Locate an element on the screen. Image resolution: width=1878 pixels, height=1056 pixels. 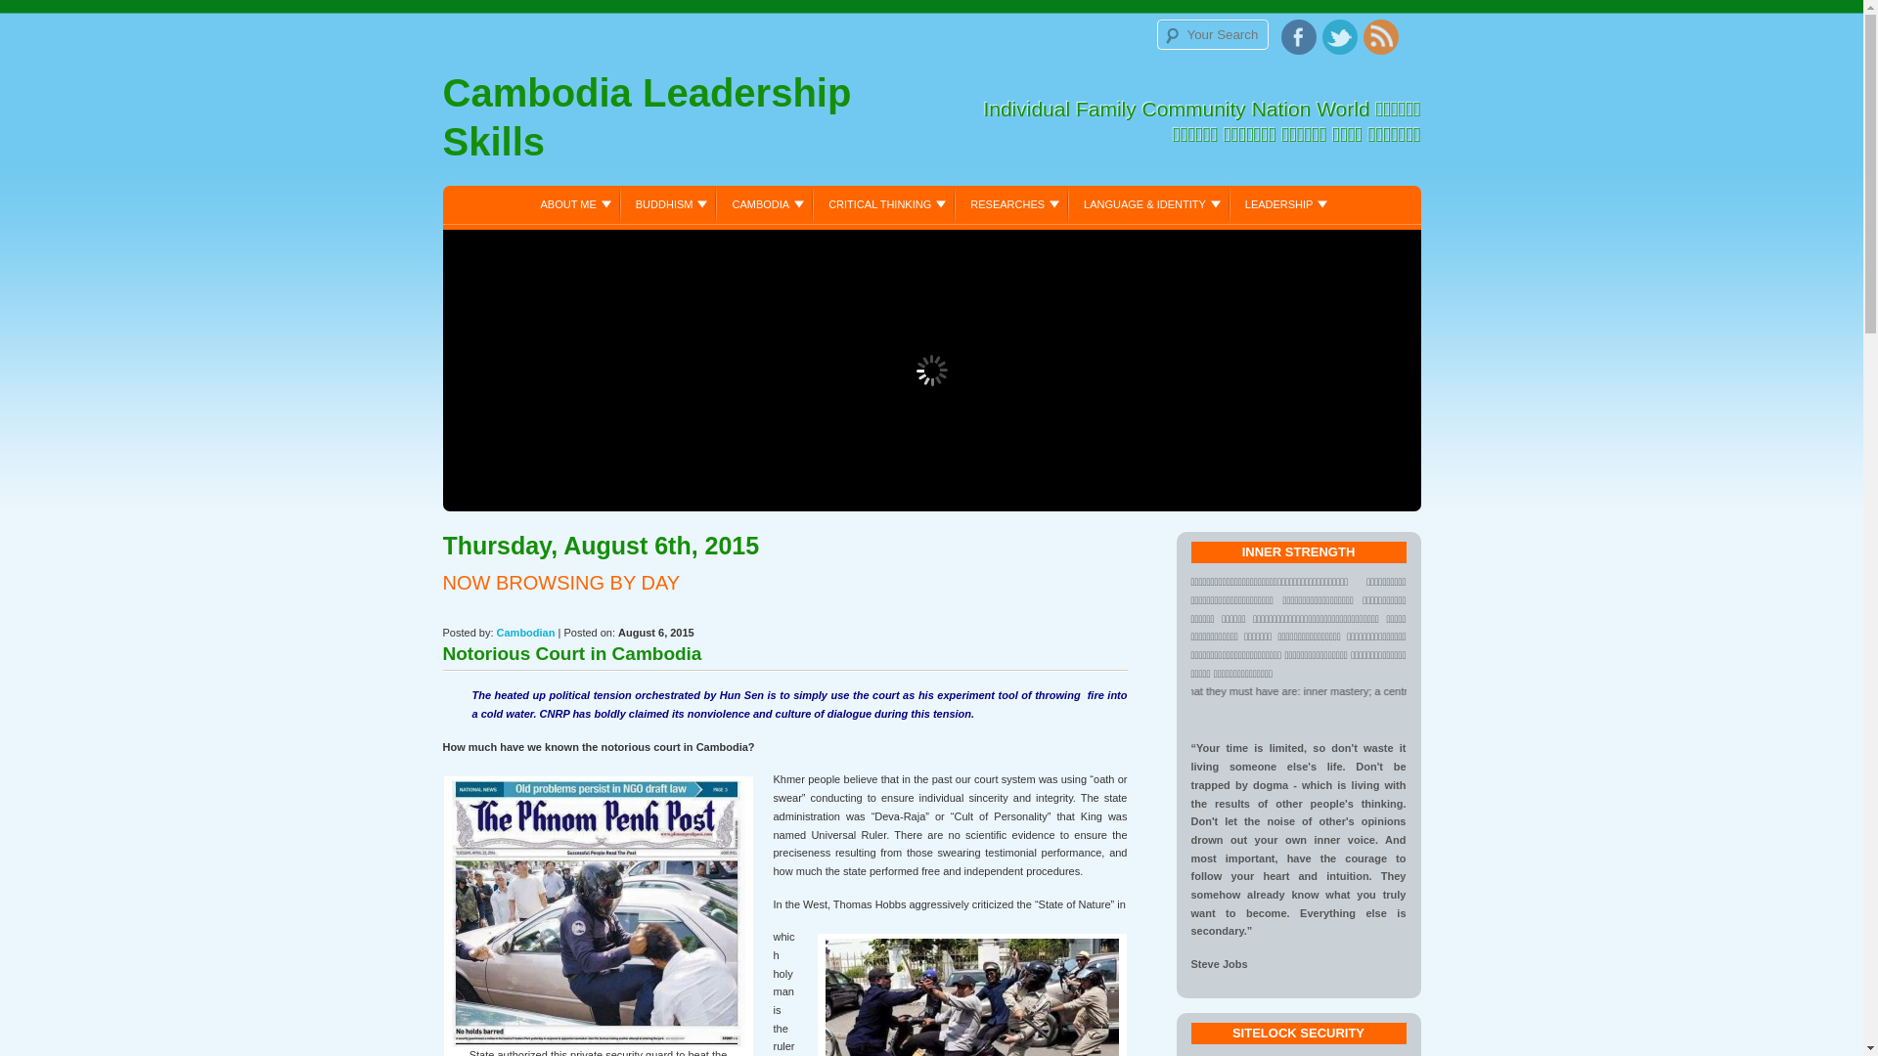
BUDDHISM is located at coordinates (669, 204).